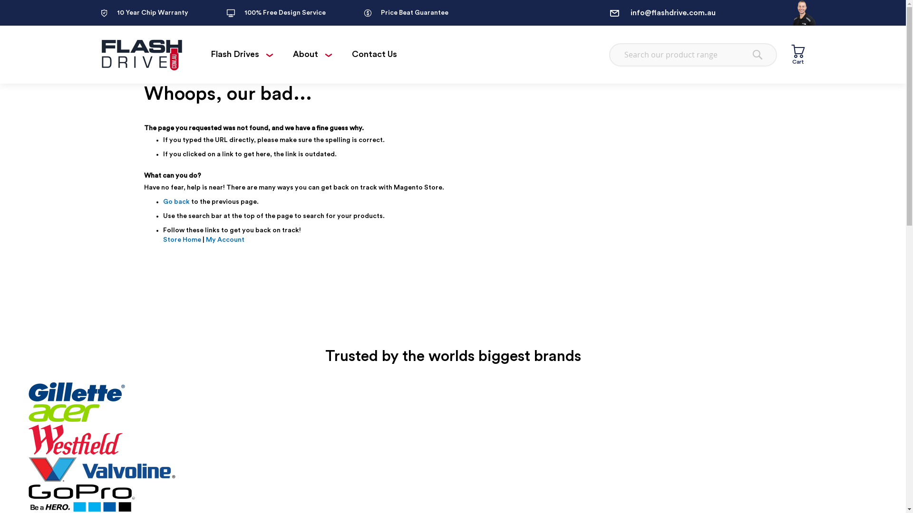 This screenshot has width=913, height=513. What do you see at coordinates (314, 54) in the screenshot?
I see `About` at bounding box center [314, 54].